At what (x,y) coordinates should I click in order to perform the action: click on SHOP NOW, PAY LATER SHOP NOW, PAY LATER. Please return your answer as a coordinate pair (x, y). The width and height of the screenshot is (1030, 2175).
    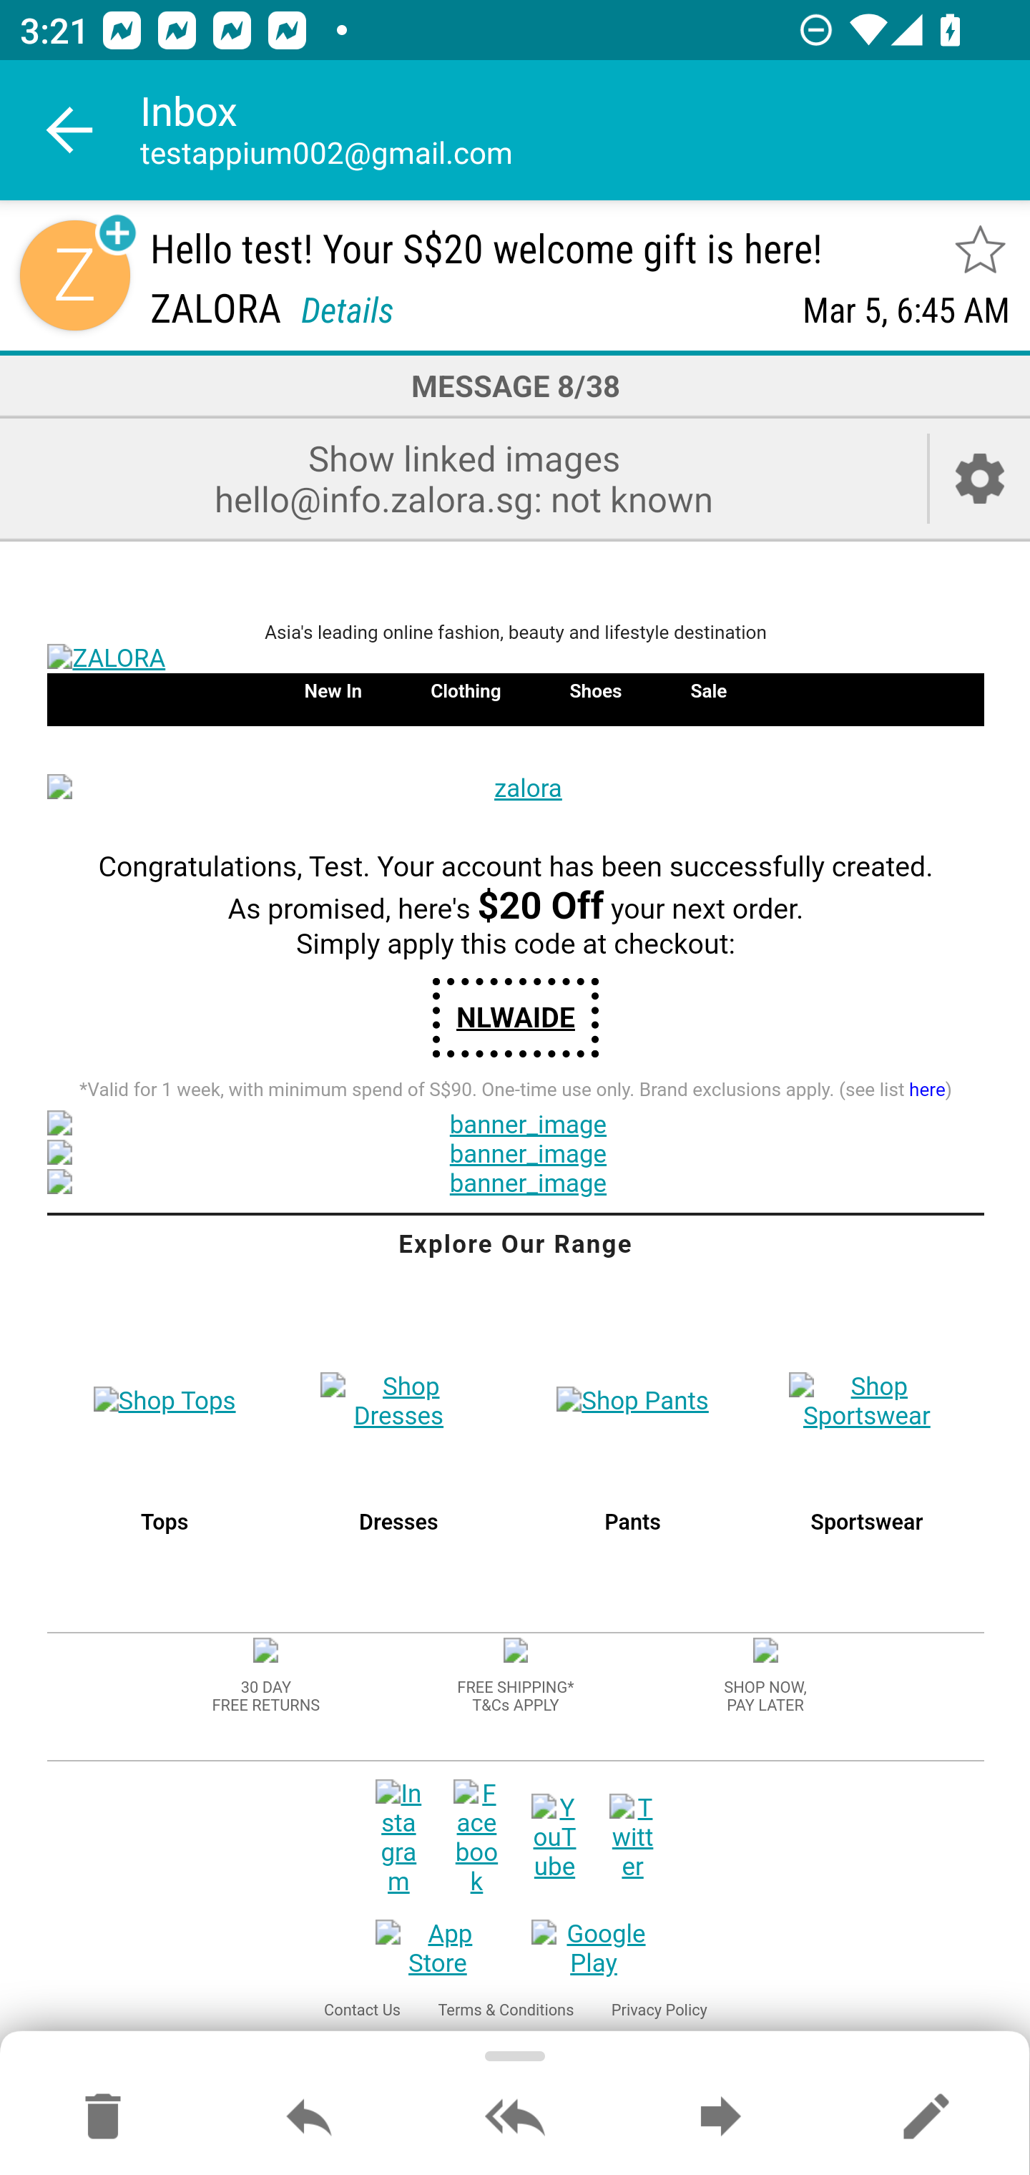
    Looking at the image, I should click on (765, 1695).